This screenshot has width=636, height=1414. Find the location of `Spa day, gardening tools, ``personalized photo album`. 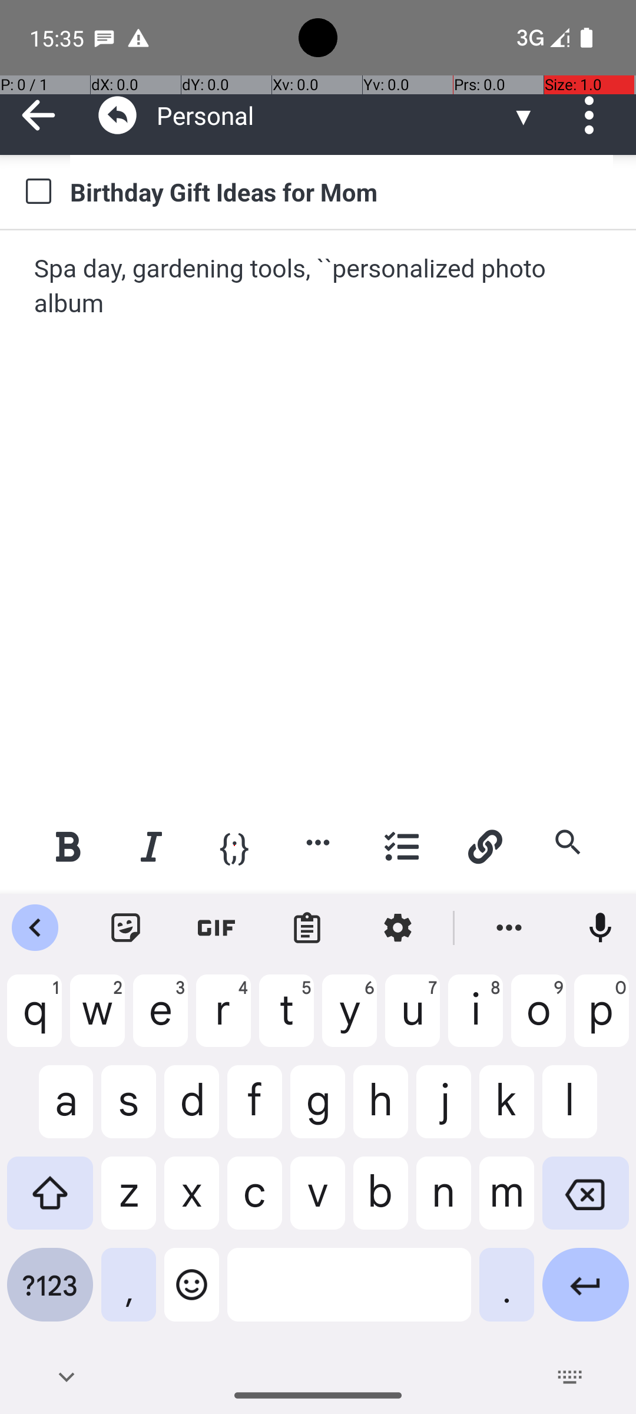

Spa day, gardening tools, ``personalized photo album is located at coordinates (319, 286).